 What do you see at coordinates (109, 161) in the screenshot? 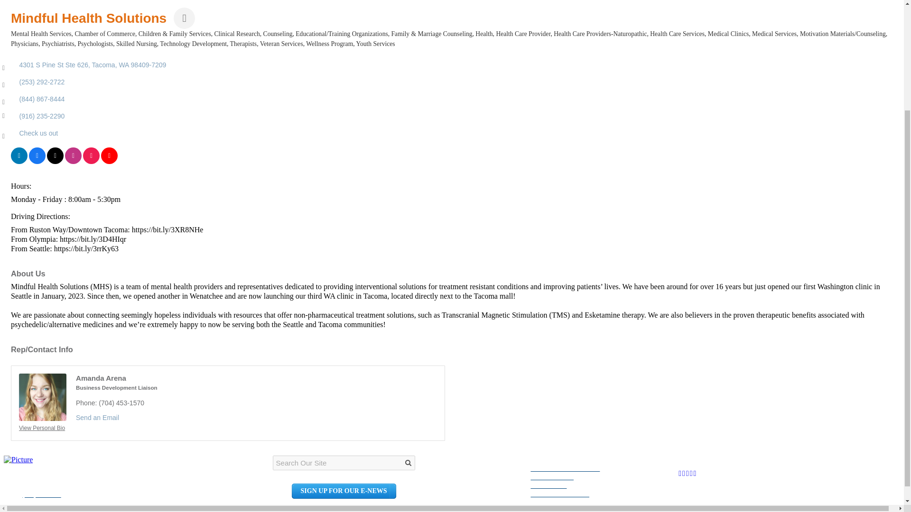
I see `View on YouTube` at bounding box center [109, 161].